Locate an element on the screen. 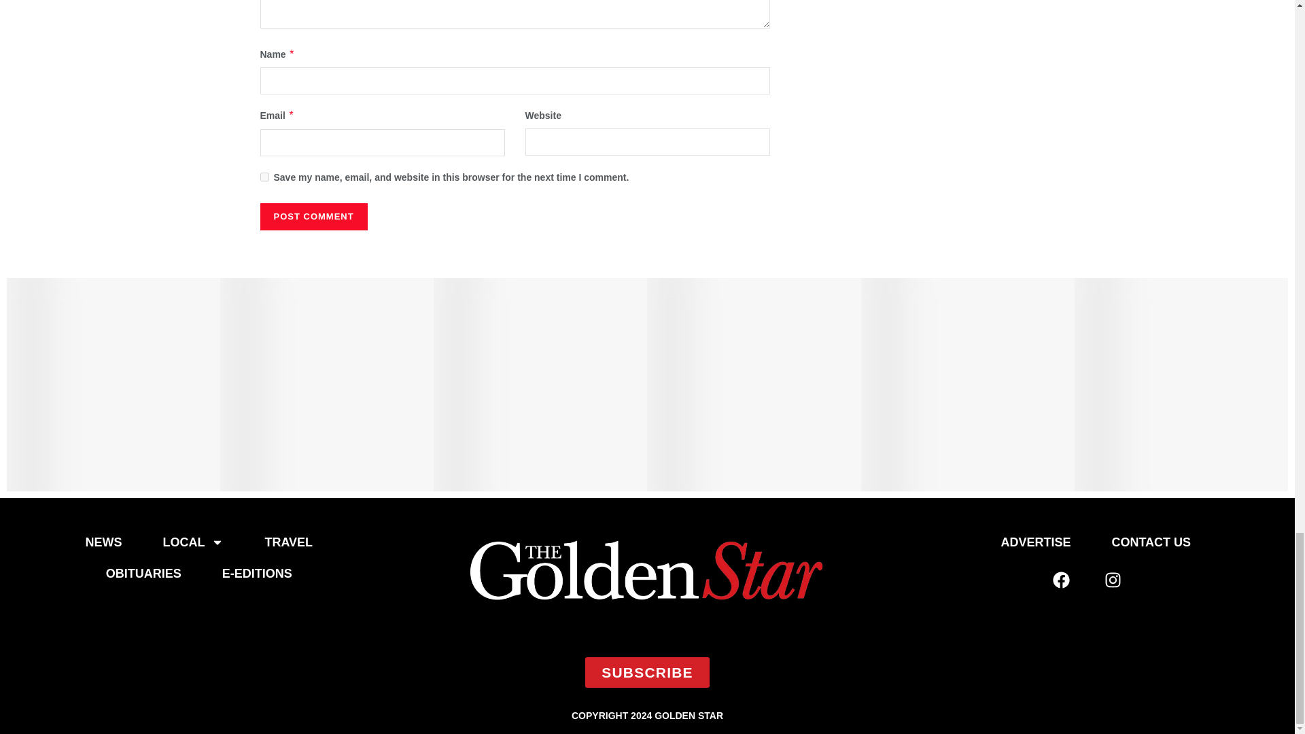  yes is located at coordinates (264, 177).